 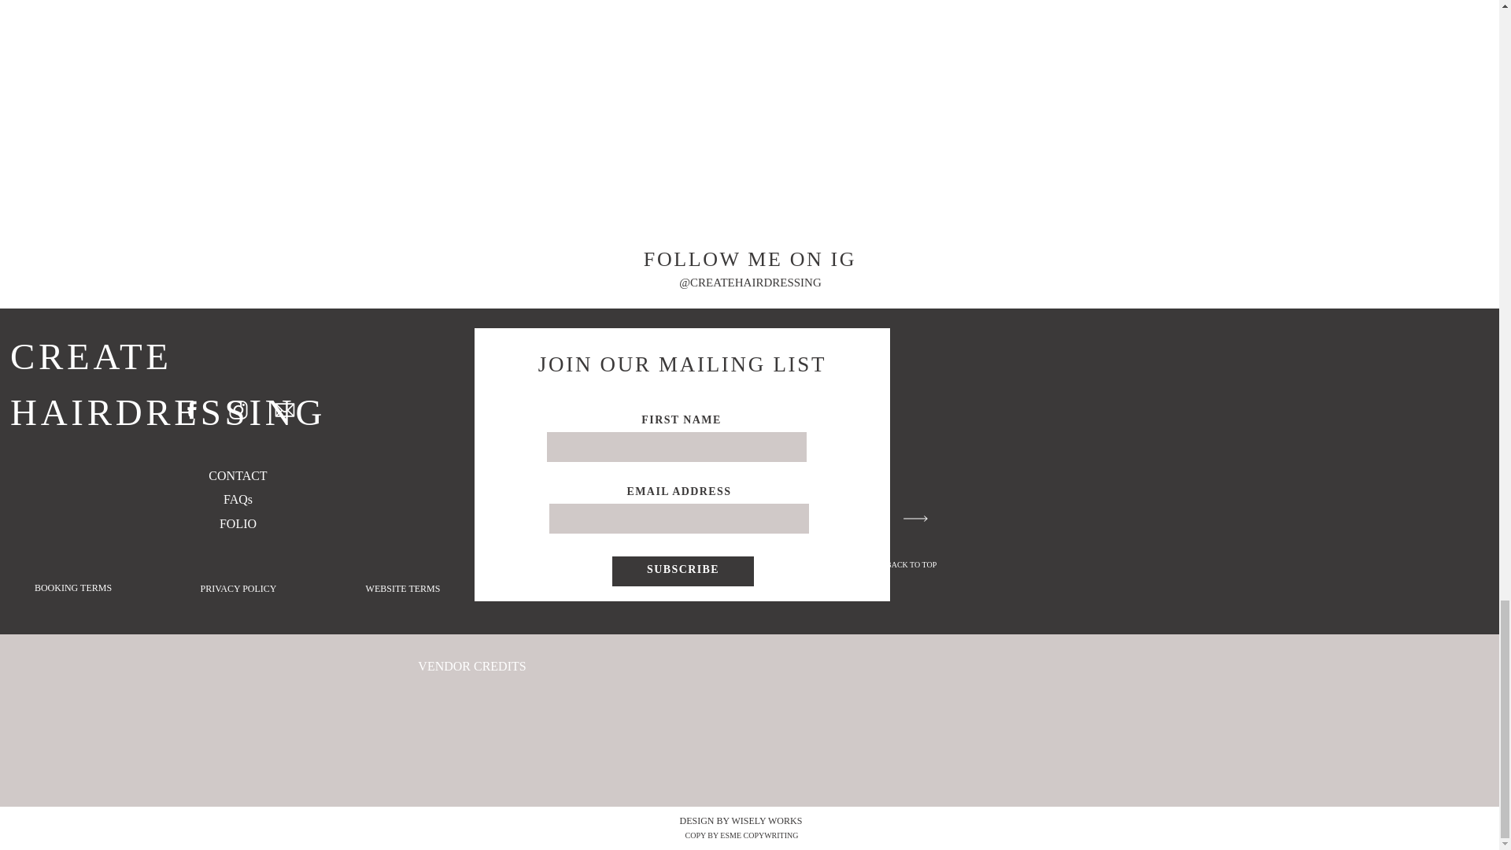 What do you see at coordinates (238, 592) in the screenshot?
I see `PRIVACY POLICY` at bounding box center [238, 592].